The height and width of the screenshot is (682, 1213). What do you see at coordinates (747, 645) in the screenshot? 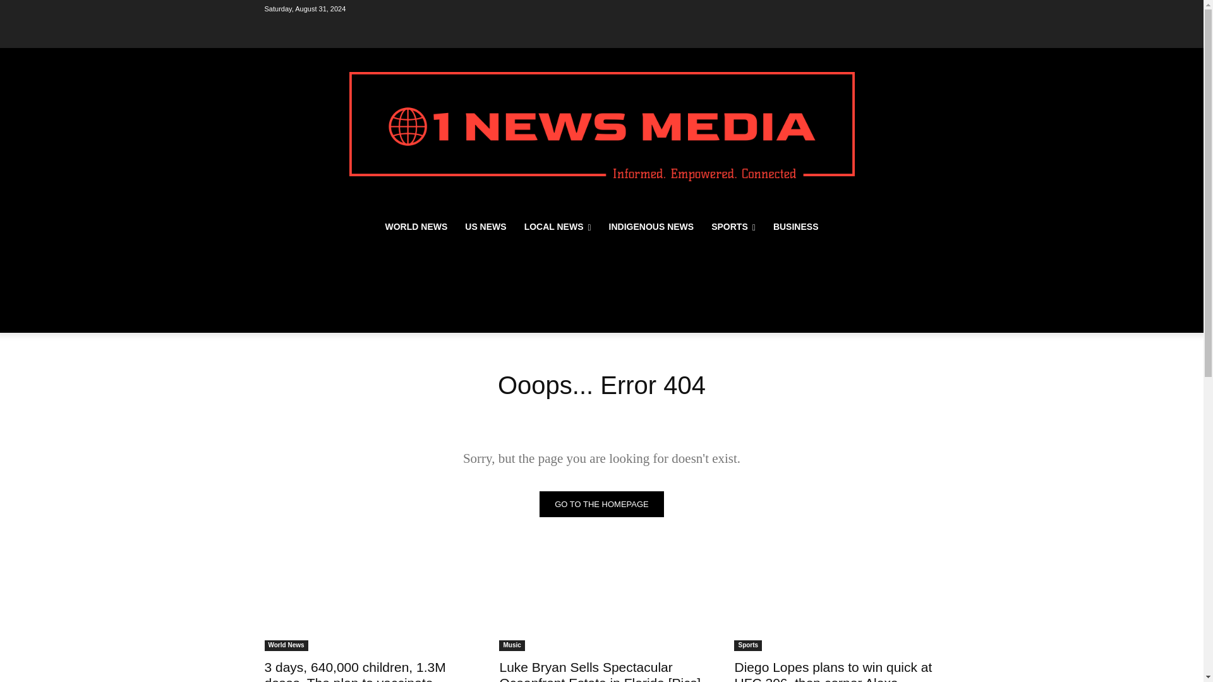
I see `Sports` at bounding box center [747, 645].